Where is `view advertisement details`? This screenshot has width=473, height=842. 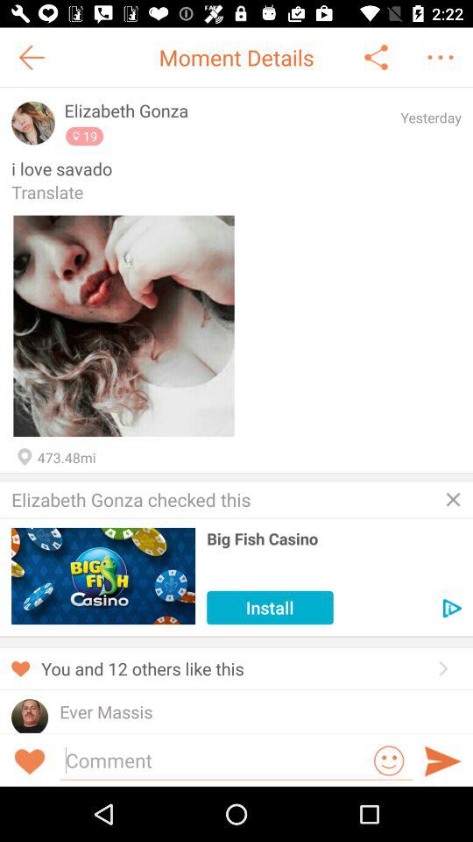 view advertisement details is located at coordinates (452, 609).